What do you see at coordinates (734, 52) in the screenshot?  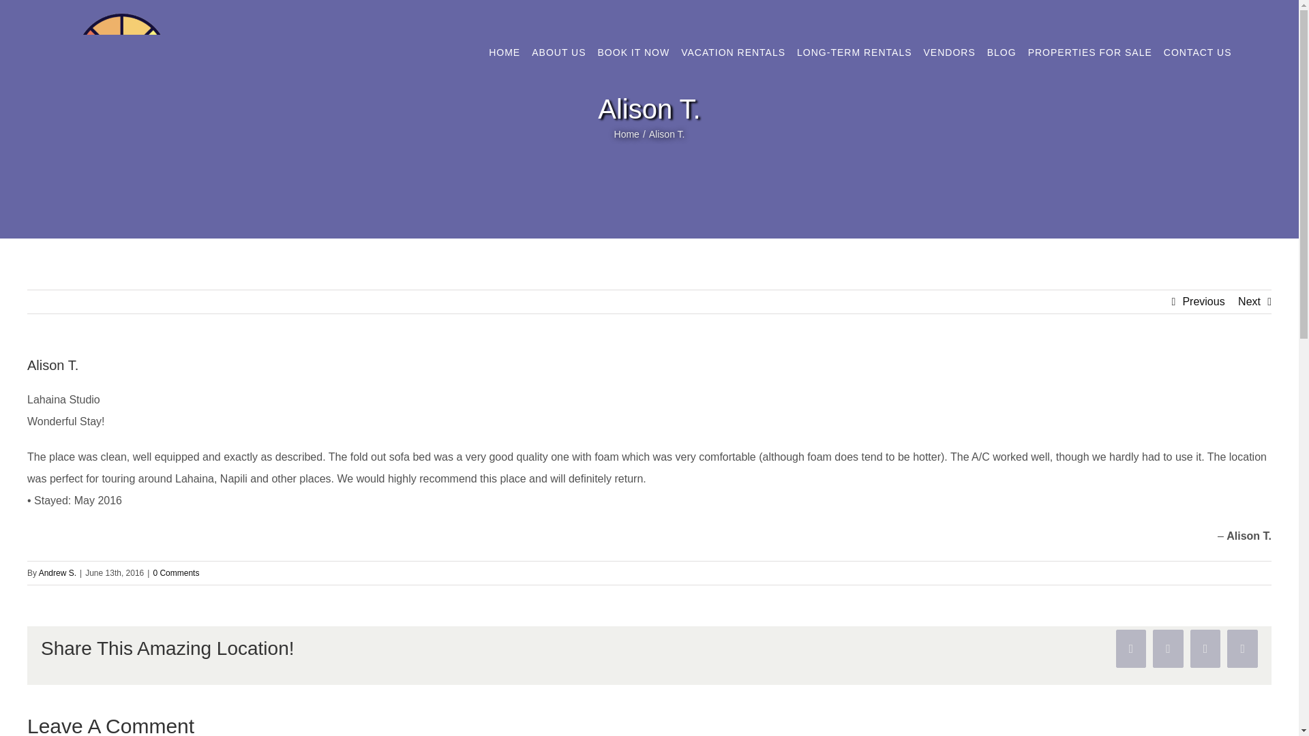 I see `VACATION RENTALS` at bounding box center [734, 52].